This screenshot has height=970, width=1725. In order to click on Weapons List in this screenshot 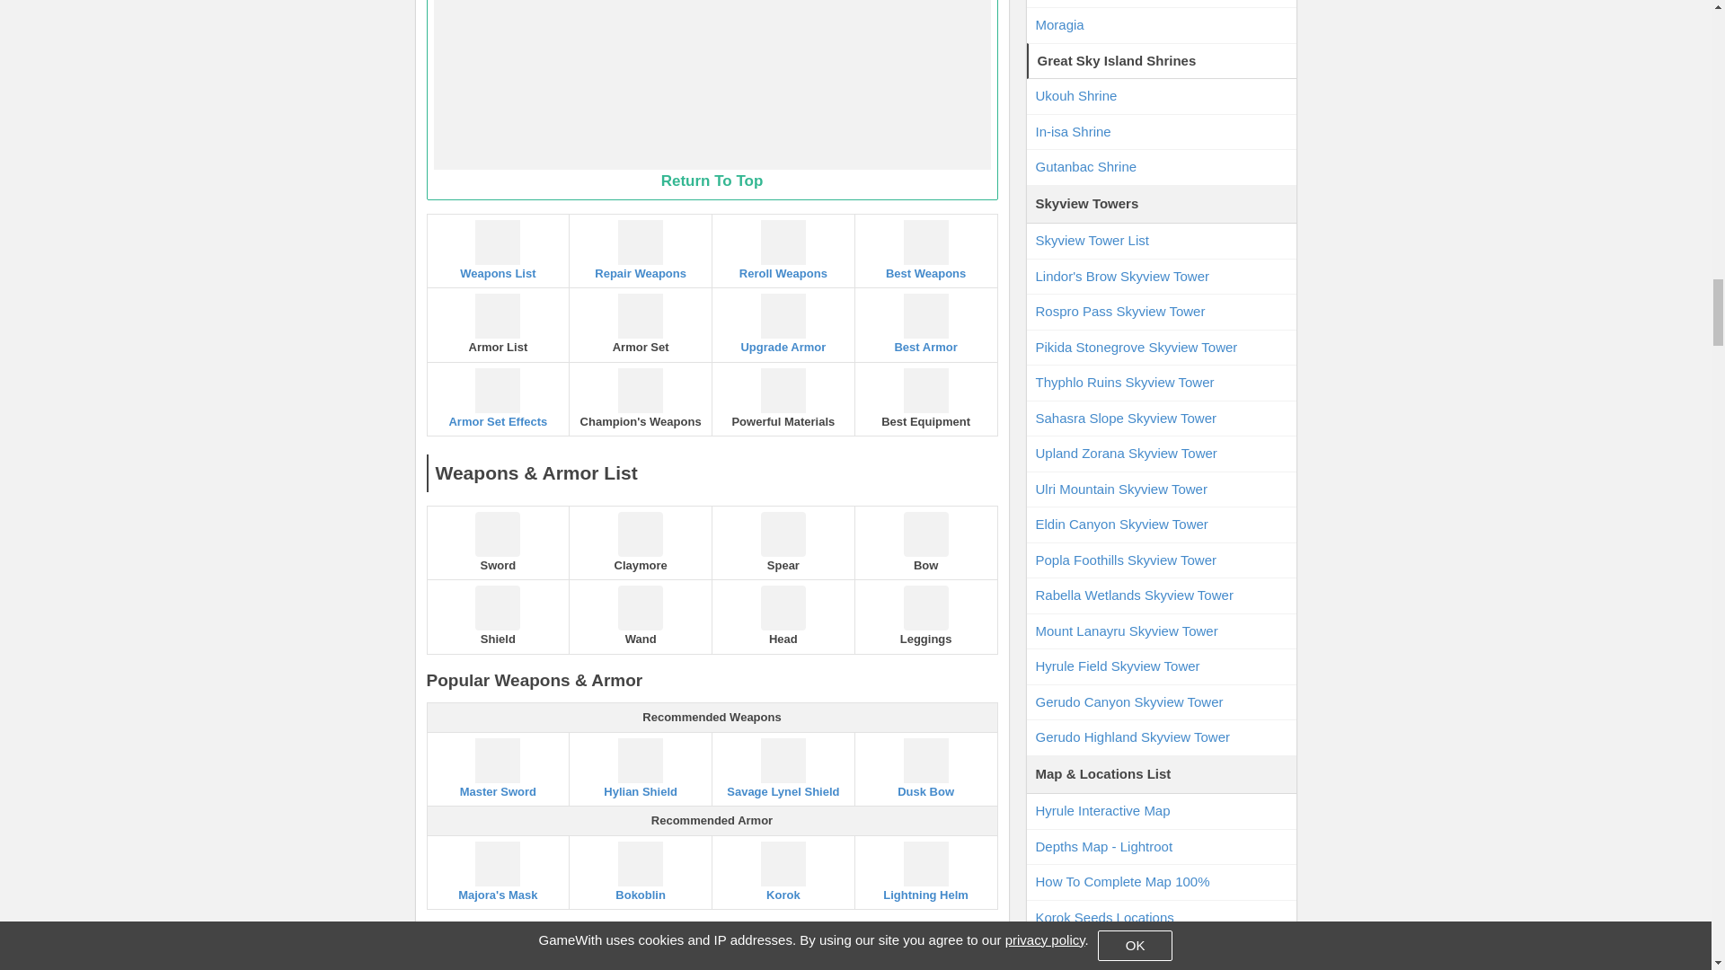, I will do `click(498, 250)`.